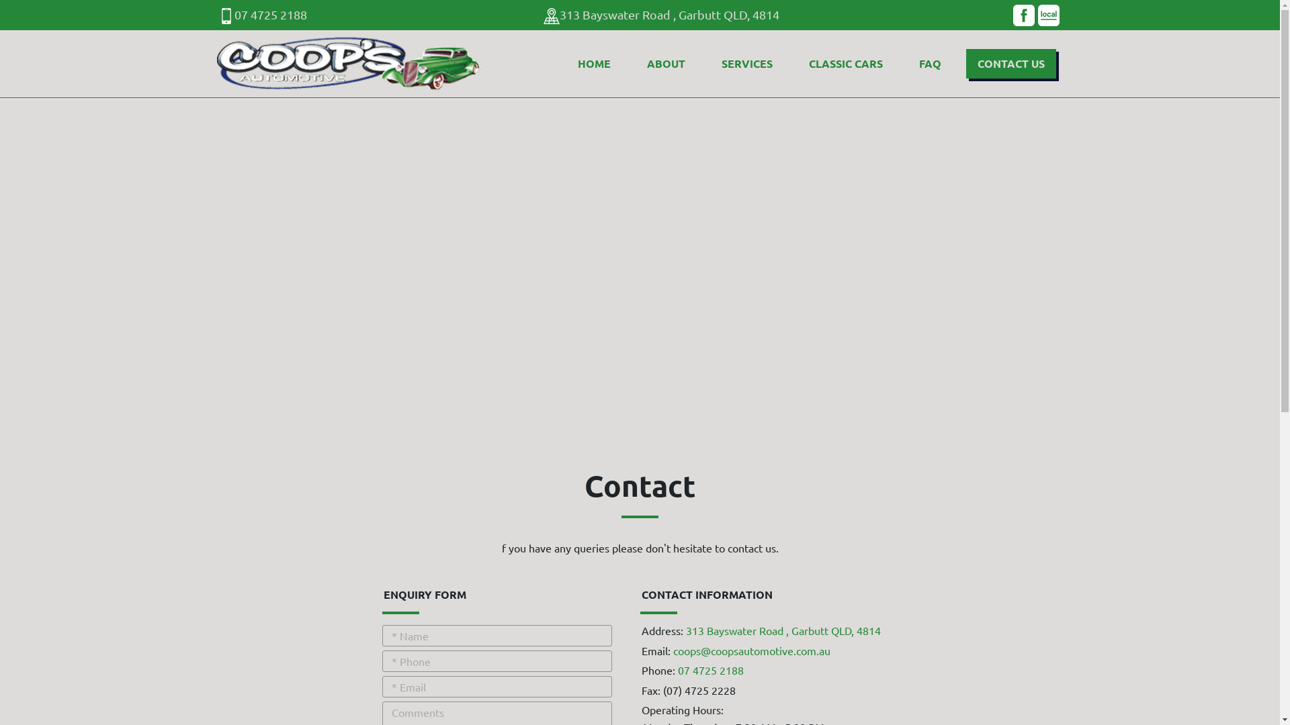 The height and width of the screenshot is (725, 1290). I want to click on Email, so click(497, 687).